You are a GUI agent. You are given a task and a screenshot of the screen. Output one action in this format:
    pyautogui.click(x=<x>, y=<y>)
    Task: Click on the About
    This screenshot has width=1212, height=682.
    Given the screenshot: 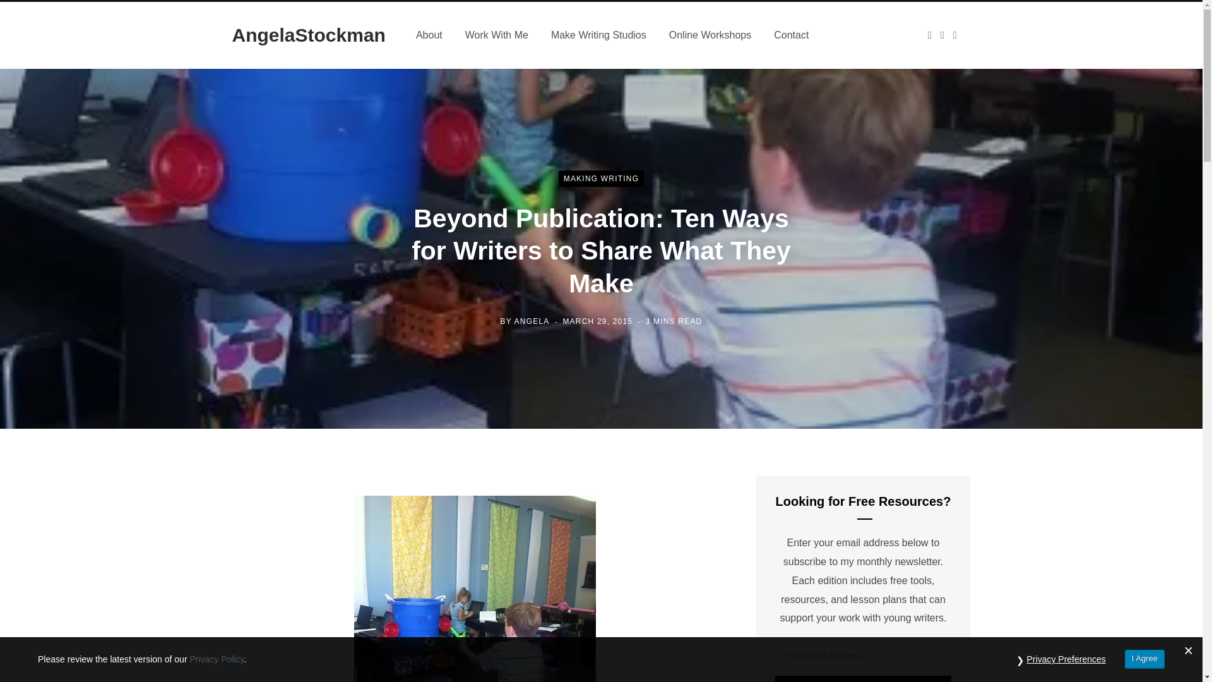 What is the action you would take?
    pyautogui.click(x=429, y=35)
    